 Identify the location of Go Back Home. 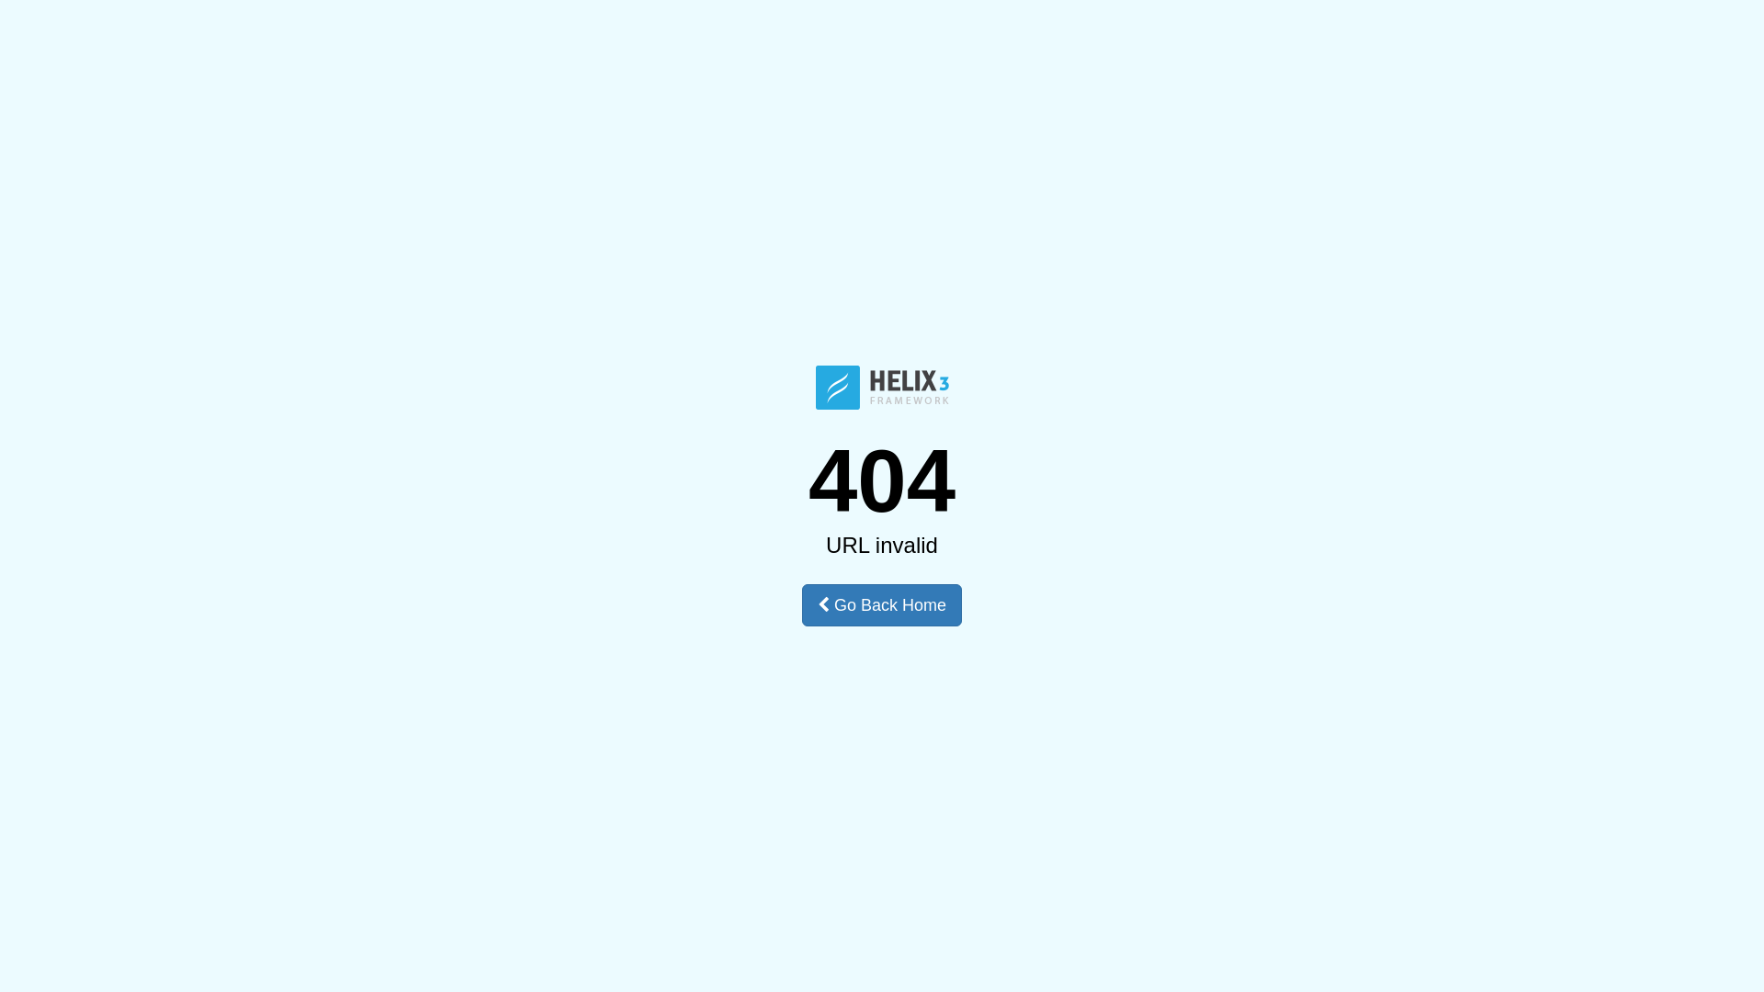
(882, 605).